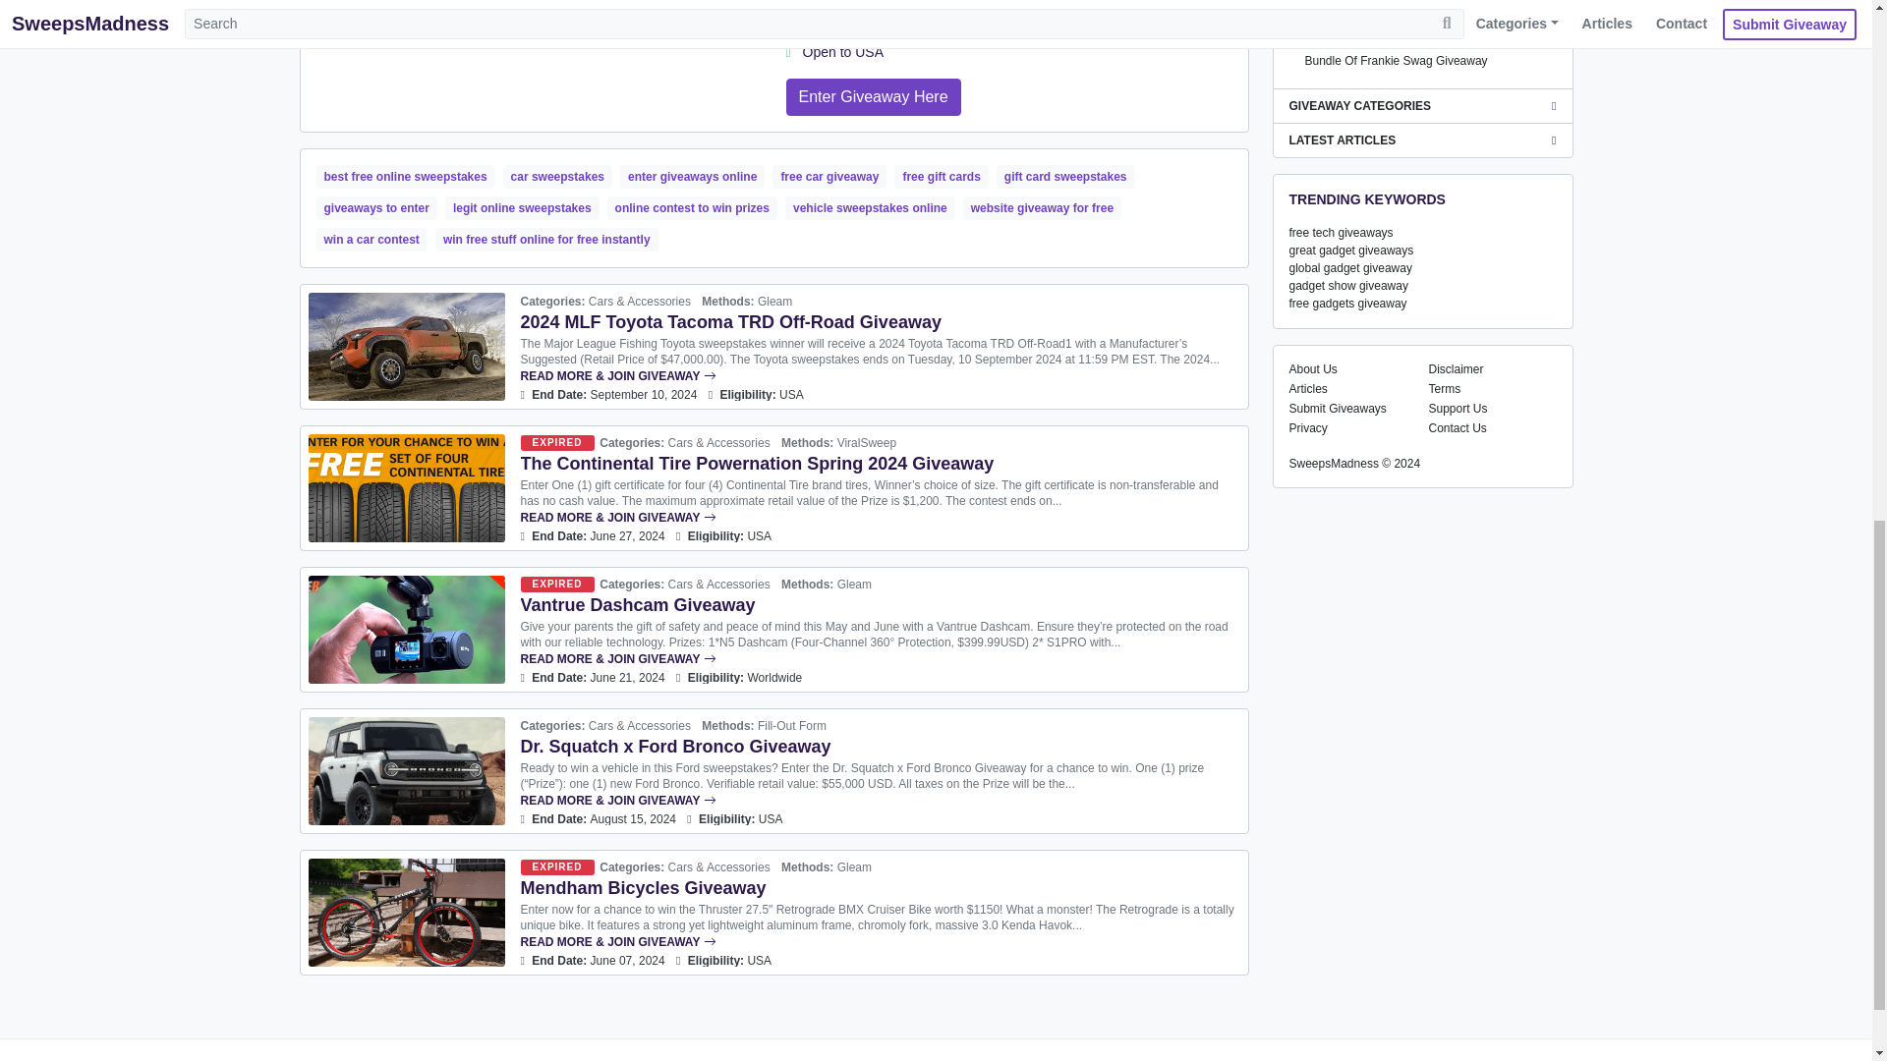 This screenshot has height=1061, width=1887. Describe the element at coordinates (873, 96) in the screenshot. I see `Enter Giveaway Here` at that location.